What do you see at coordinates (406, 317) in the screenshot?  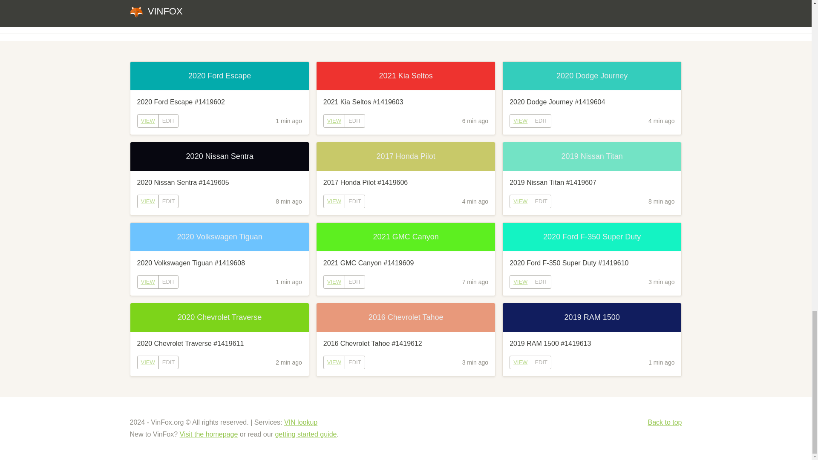 I see `2016 Chevrolet Tahoe` at bounding box center [406, 317].